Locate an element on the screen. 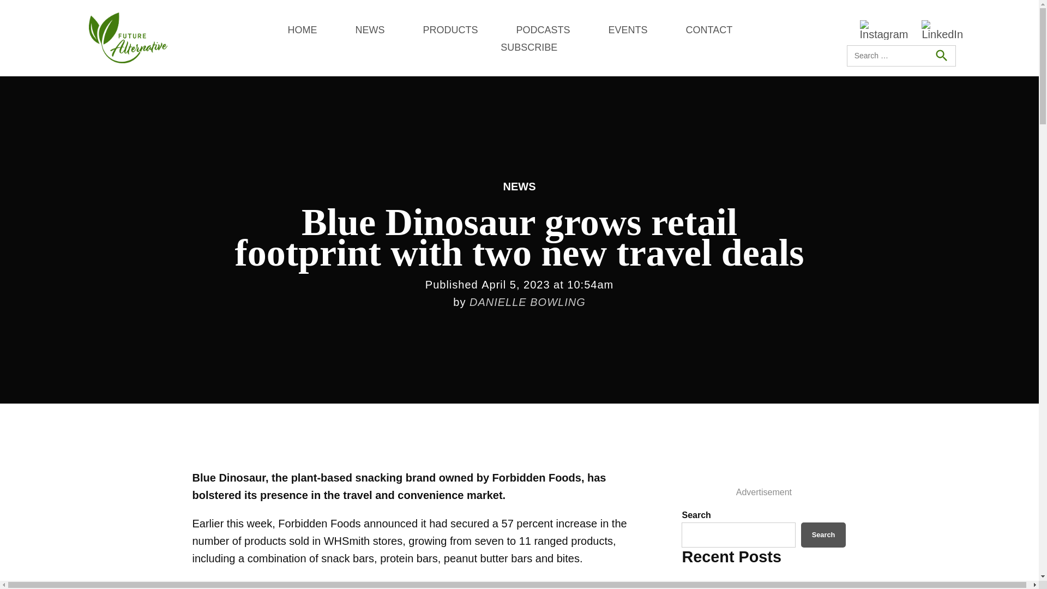 This screenshot has height=589, width=1047. PRODUCTS is located at coordinates (450, 29).